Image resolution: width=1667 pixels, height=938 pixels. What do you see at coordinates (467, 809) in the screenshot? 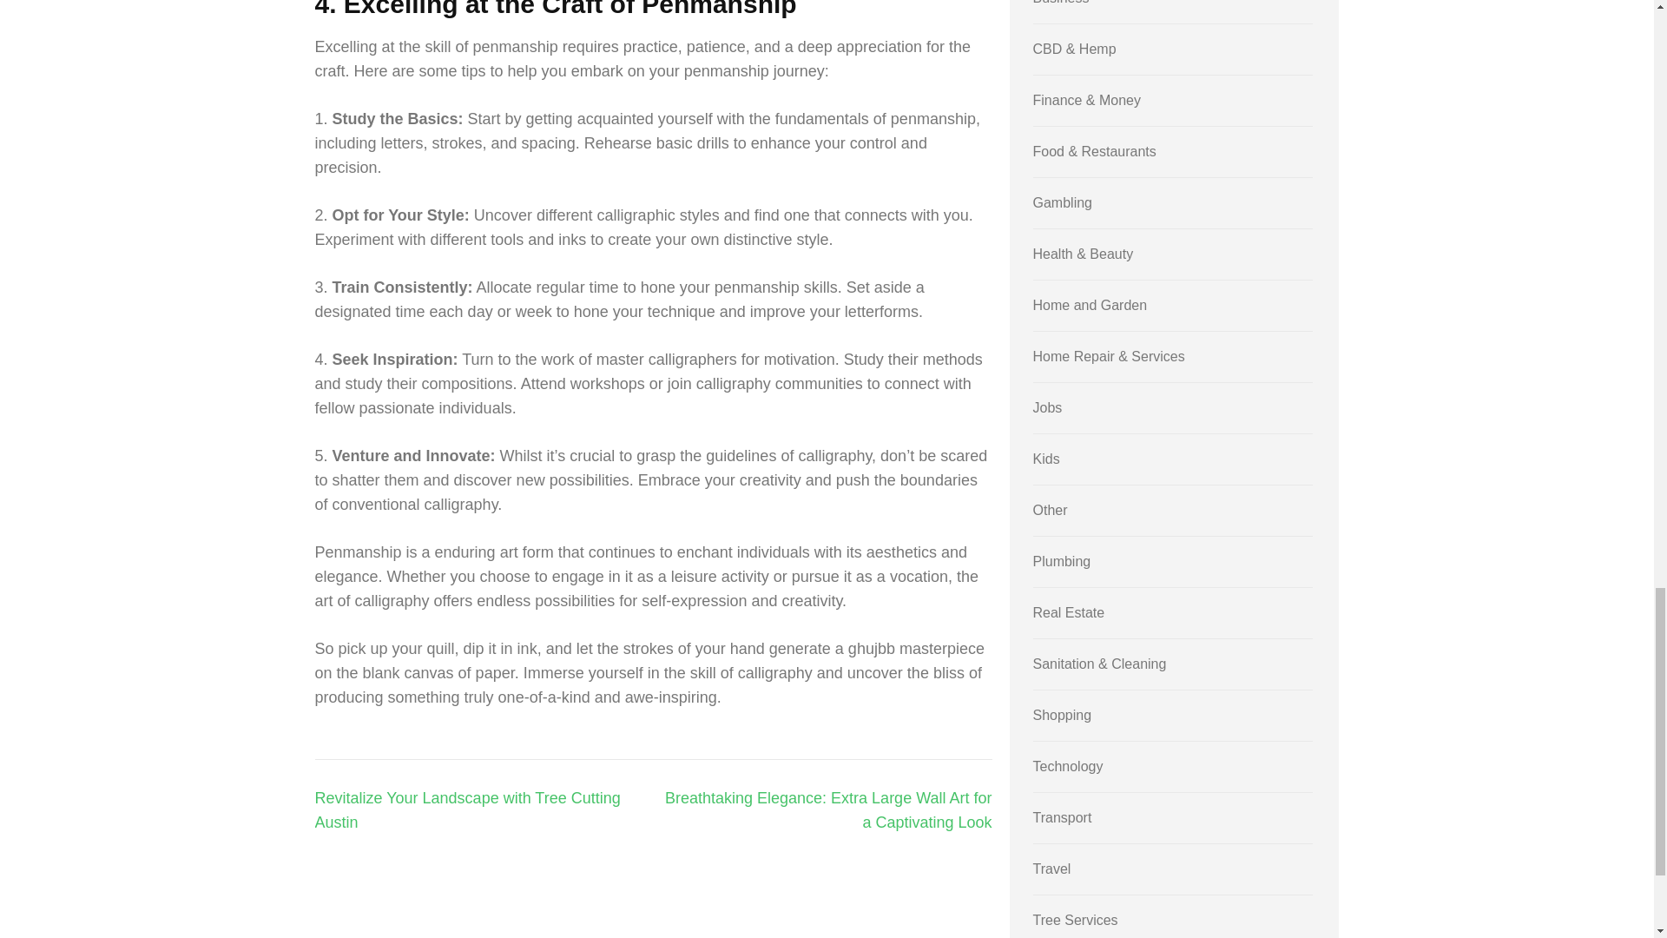
I see `Revitalize Your Landscape with Tree Cutting Austin` at bounding box center [467, 809].